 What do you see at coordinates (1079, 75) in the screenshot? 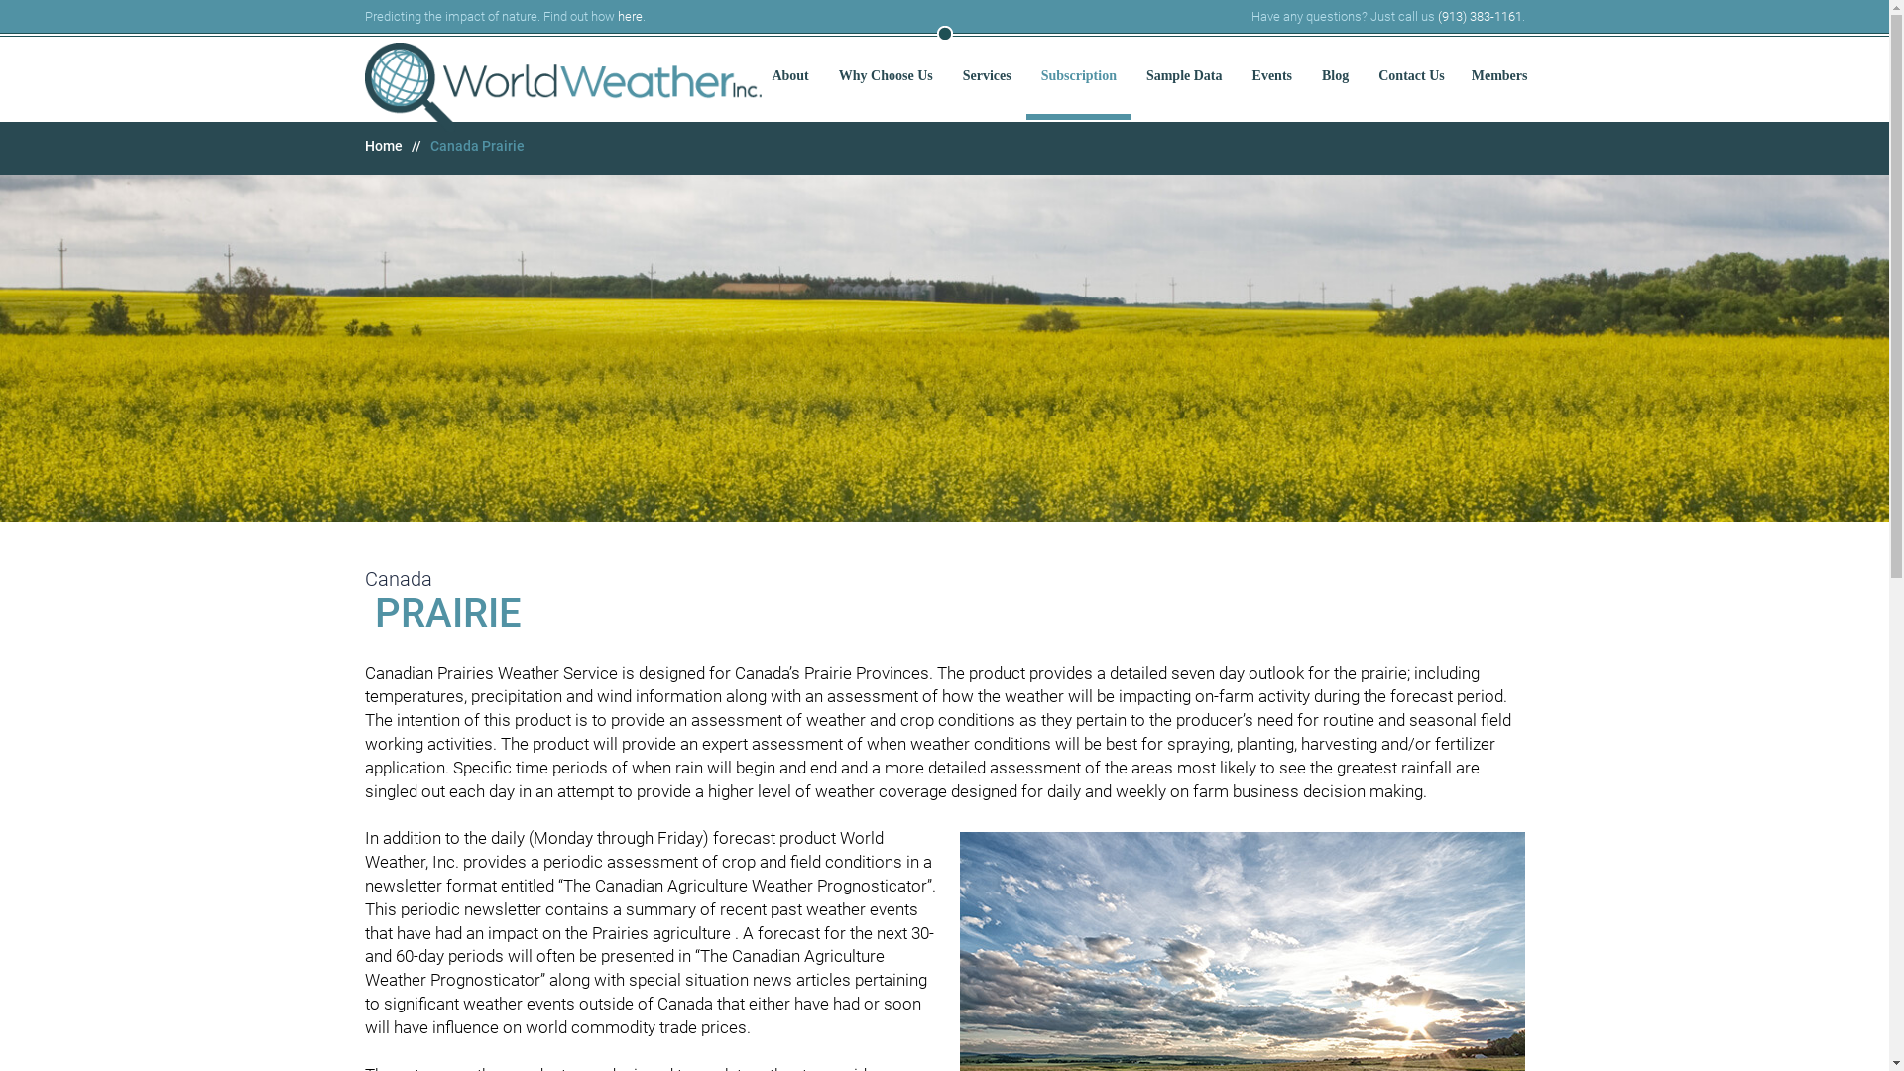
I see `Subscription` at bounding box center [1079, 75].